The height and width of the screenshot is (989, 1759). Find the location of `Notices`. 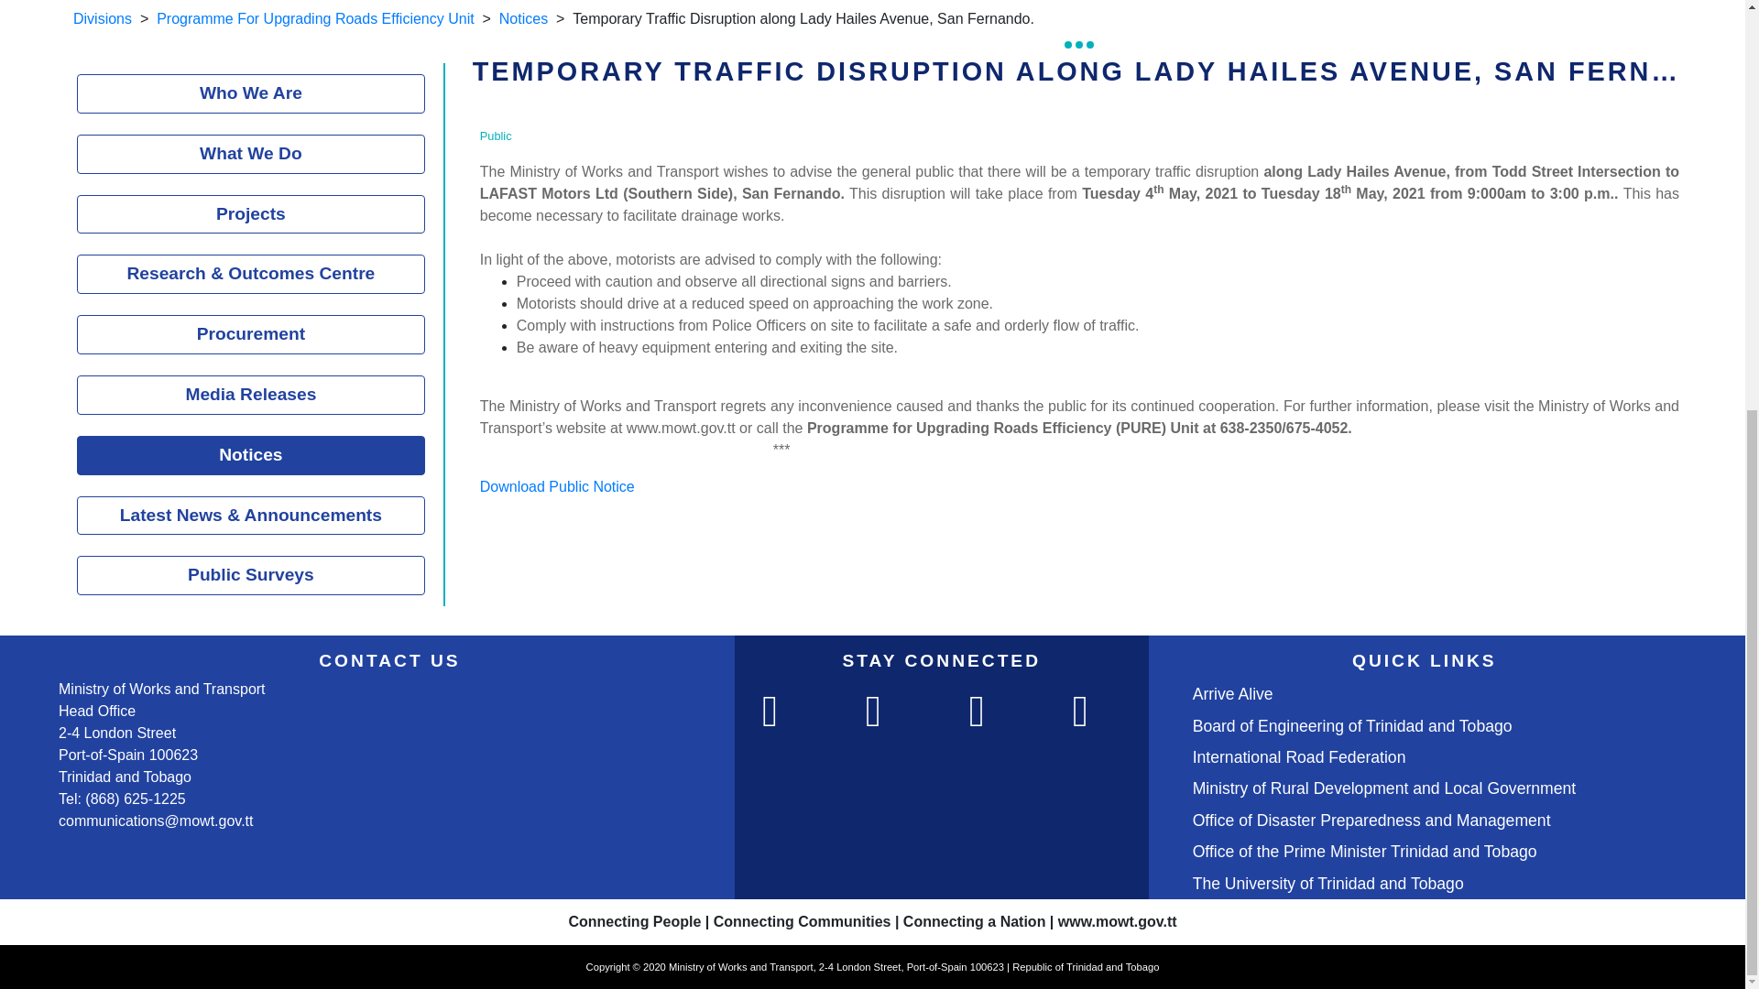

Notices is located at coordinates (523, 18).